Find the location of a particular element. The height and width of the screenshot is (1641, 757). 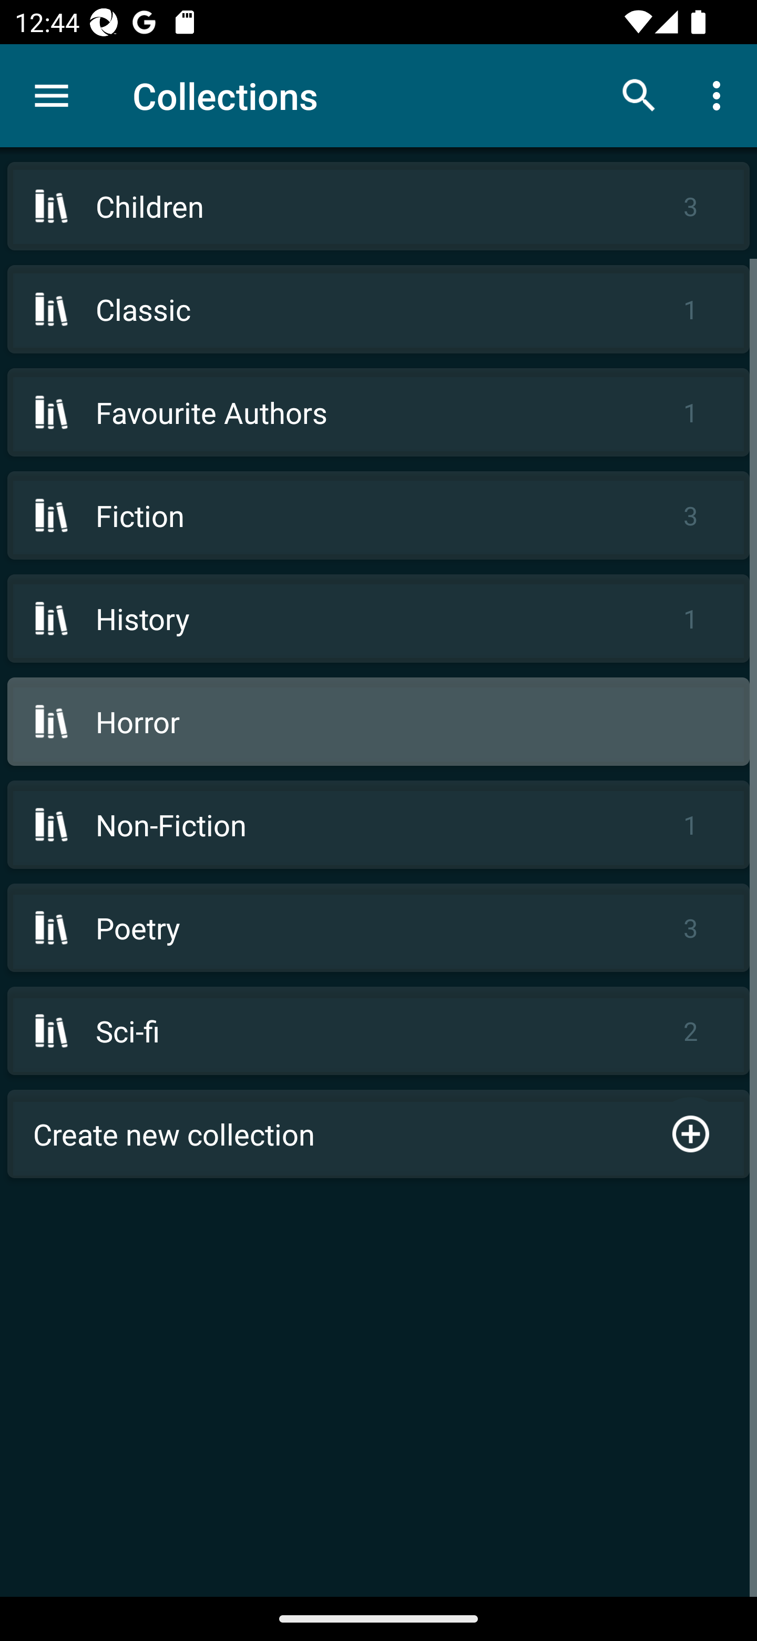

Children 3 is located at coordinates (378, 206).